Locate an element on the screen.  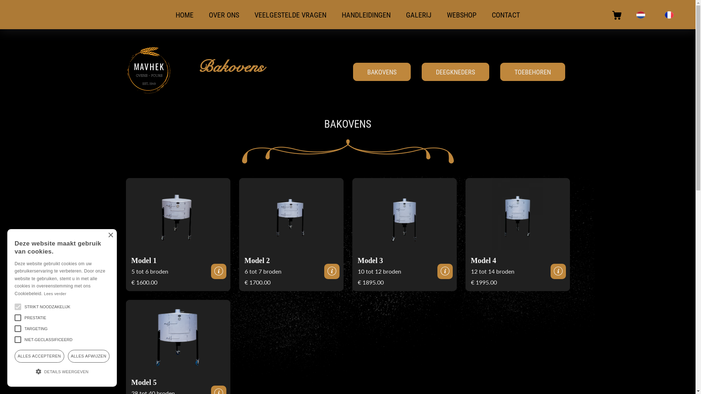
BAKOVENS is located at coordinates (382, 72).